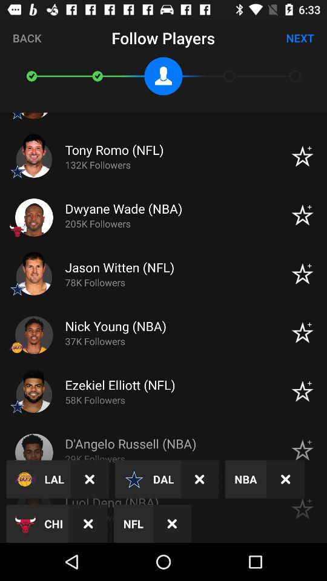 The height and width of the screenshot is (581, 327). What do you see at coordinates (285, 479) in the screenshot?
I see `click on the wrong mark beside nba` at bounding box center [285, 479].